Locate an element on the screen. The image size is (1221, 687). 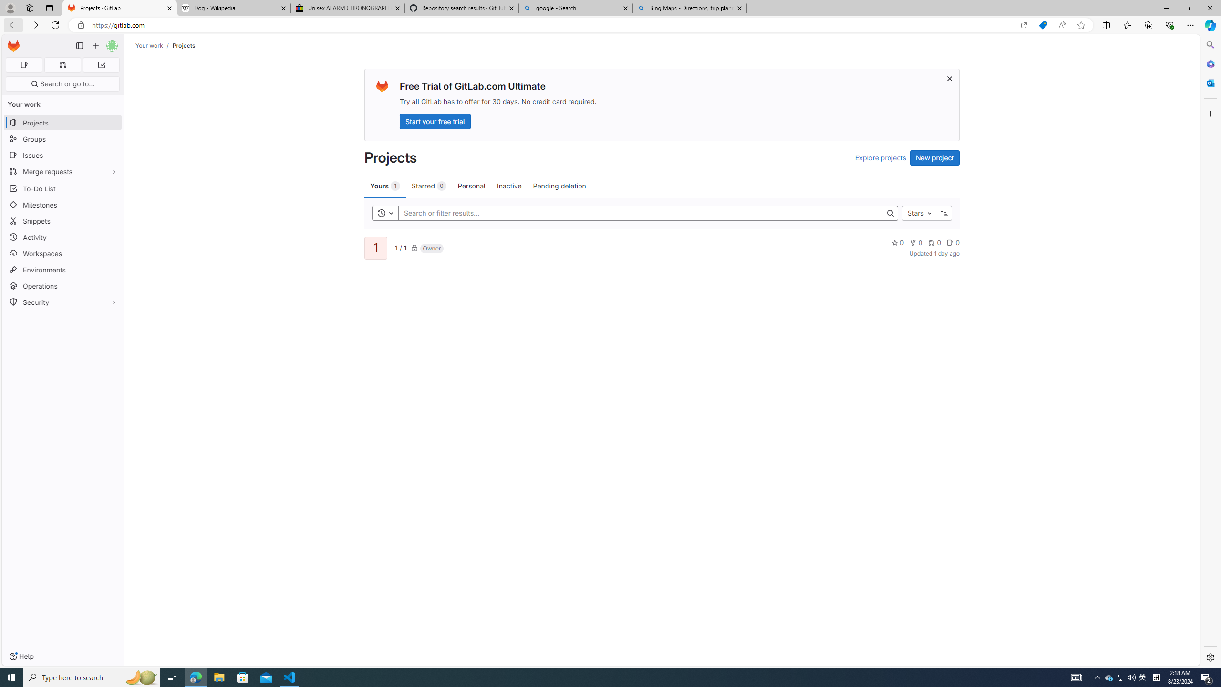
Projects is located at coordinates (183, 45).